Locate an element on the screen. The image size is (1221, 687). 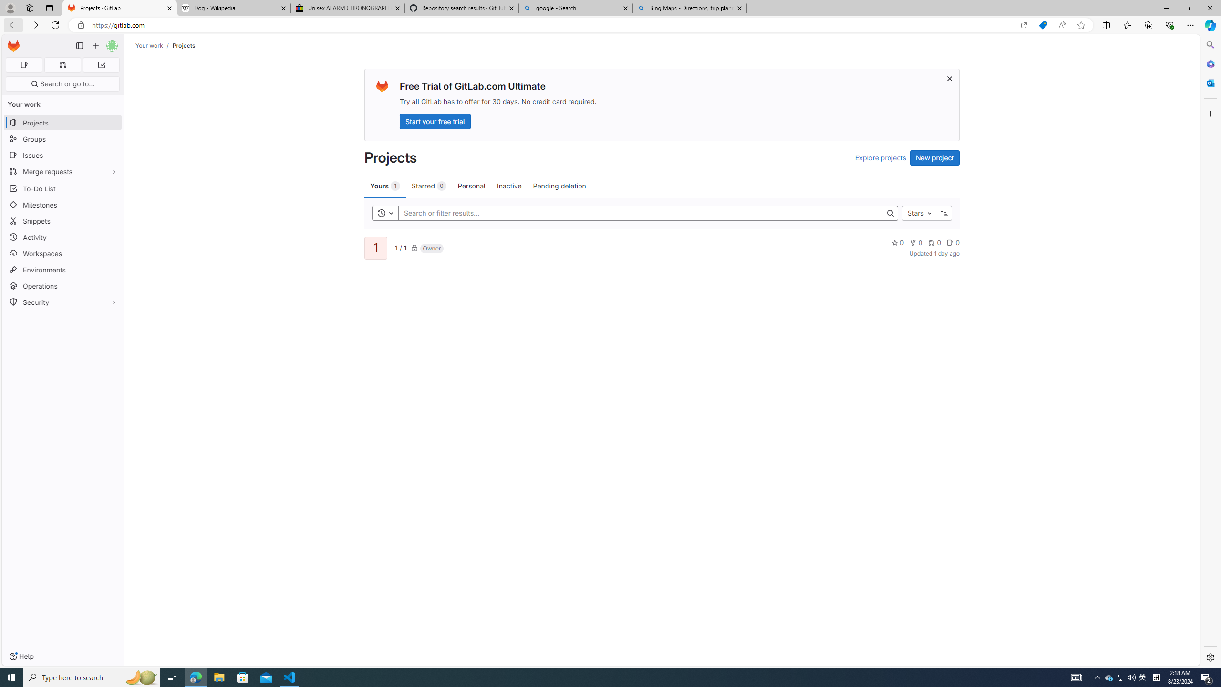
Projects is located at coordinates (183, 45).